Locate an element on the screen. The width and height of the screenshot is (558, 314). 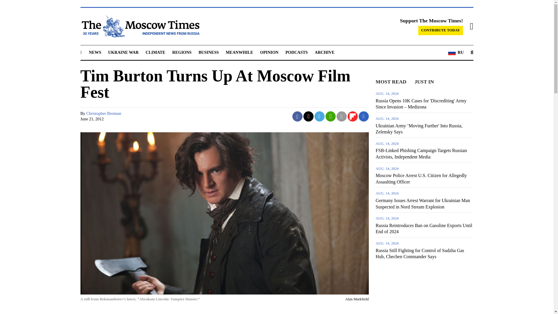
Share on Twitter is located at coordinates (309, 116).